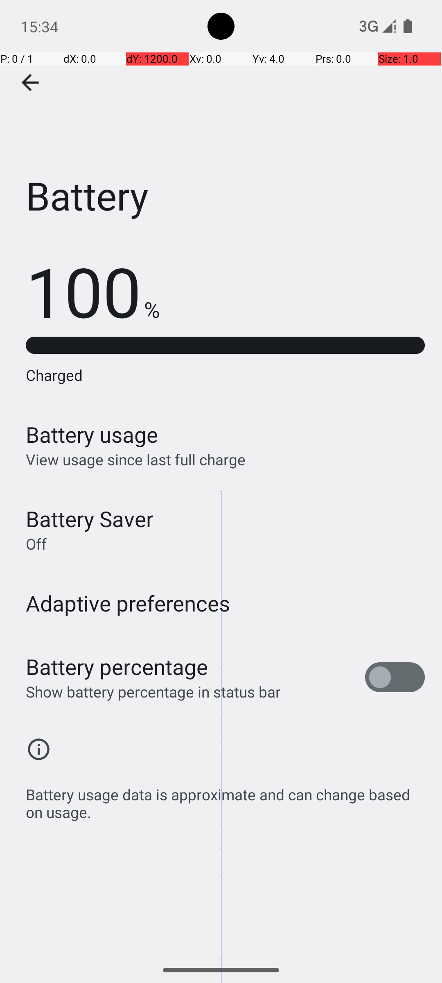 This screenshot has width=442, height=983. Describe the element at coordinates (117, 667) in the screenshot. I see `Battery percentage` at that location.